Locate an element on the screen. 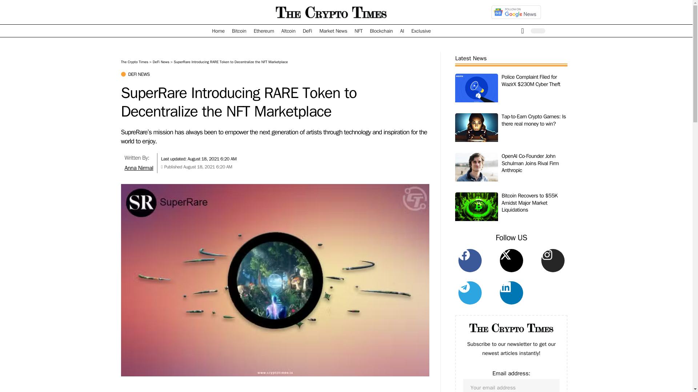 The image size is (698, 392). Exclusive is located at coordinates (421, 31).